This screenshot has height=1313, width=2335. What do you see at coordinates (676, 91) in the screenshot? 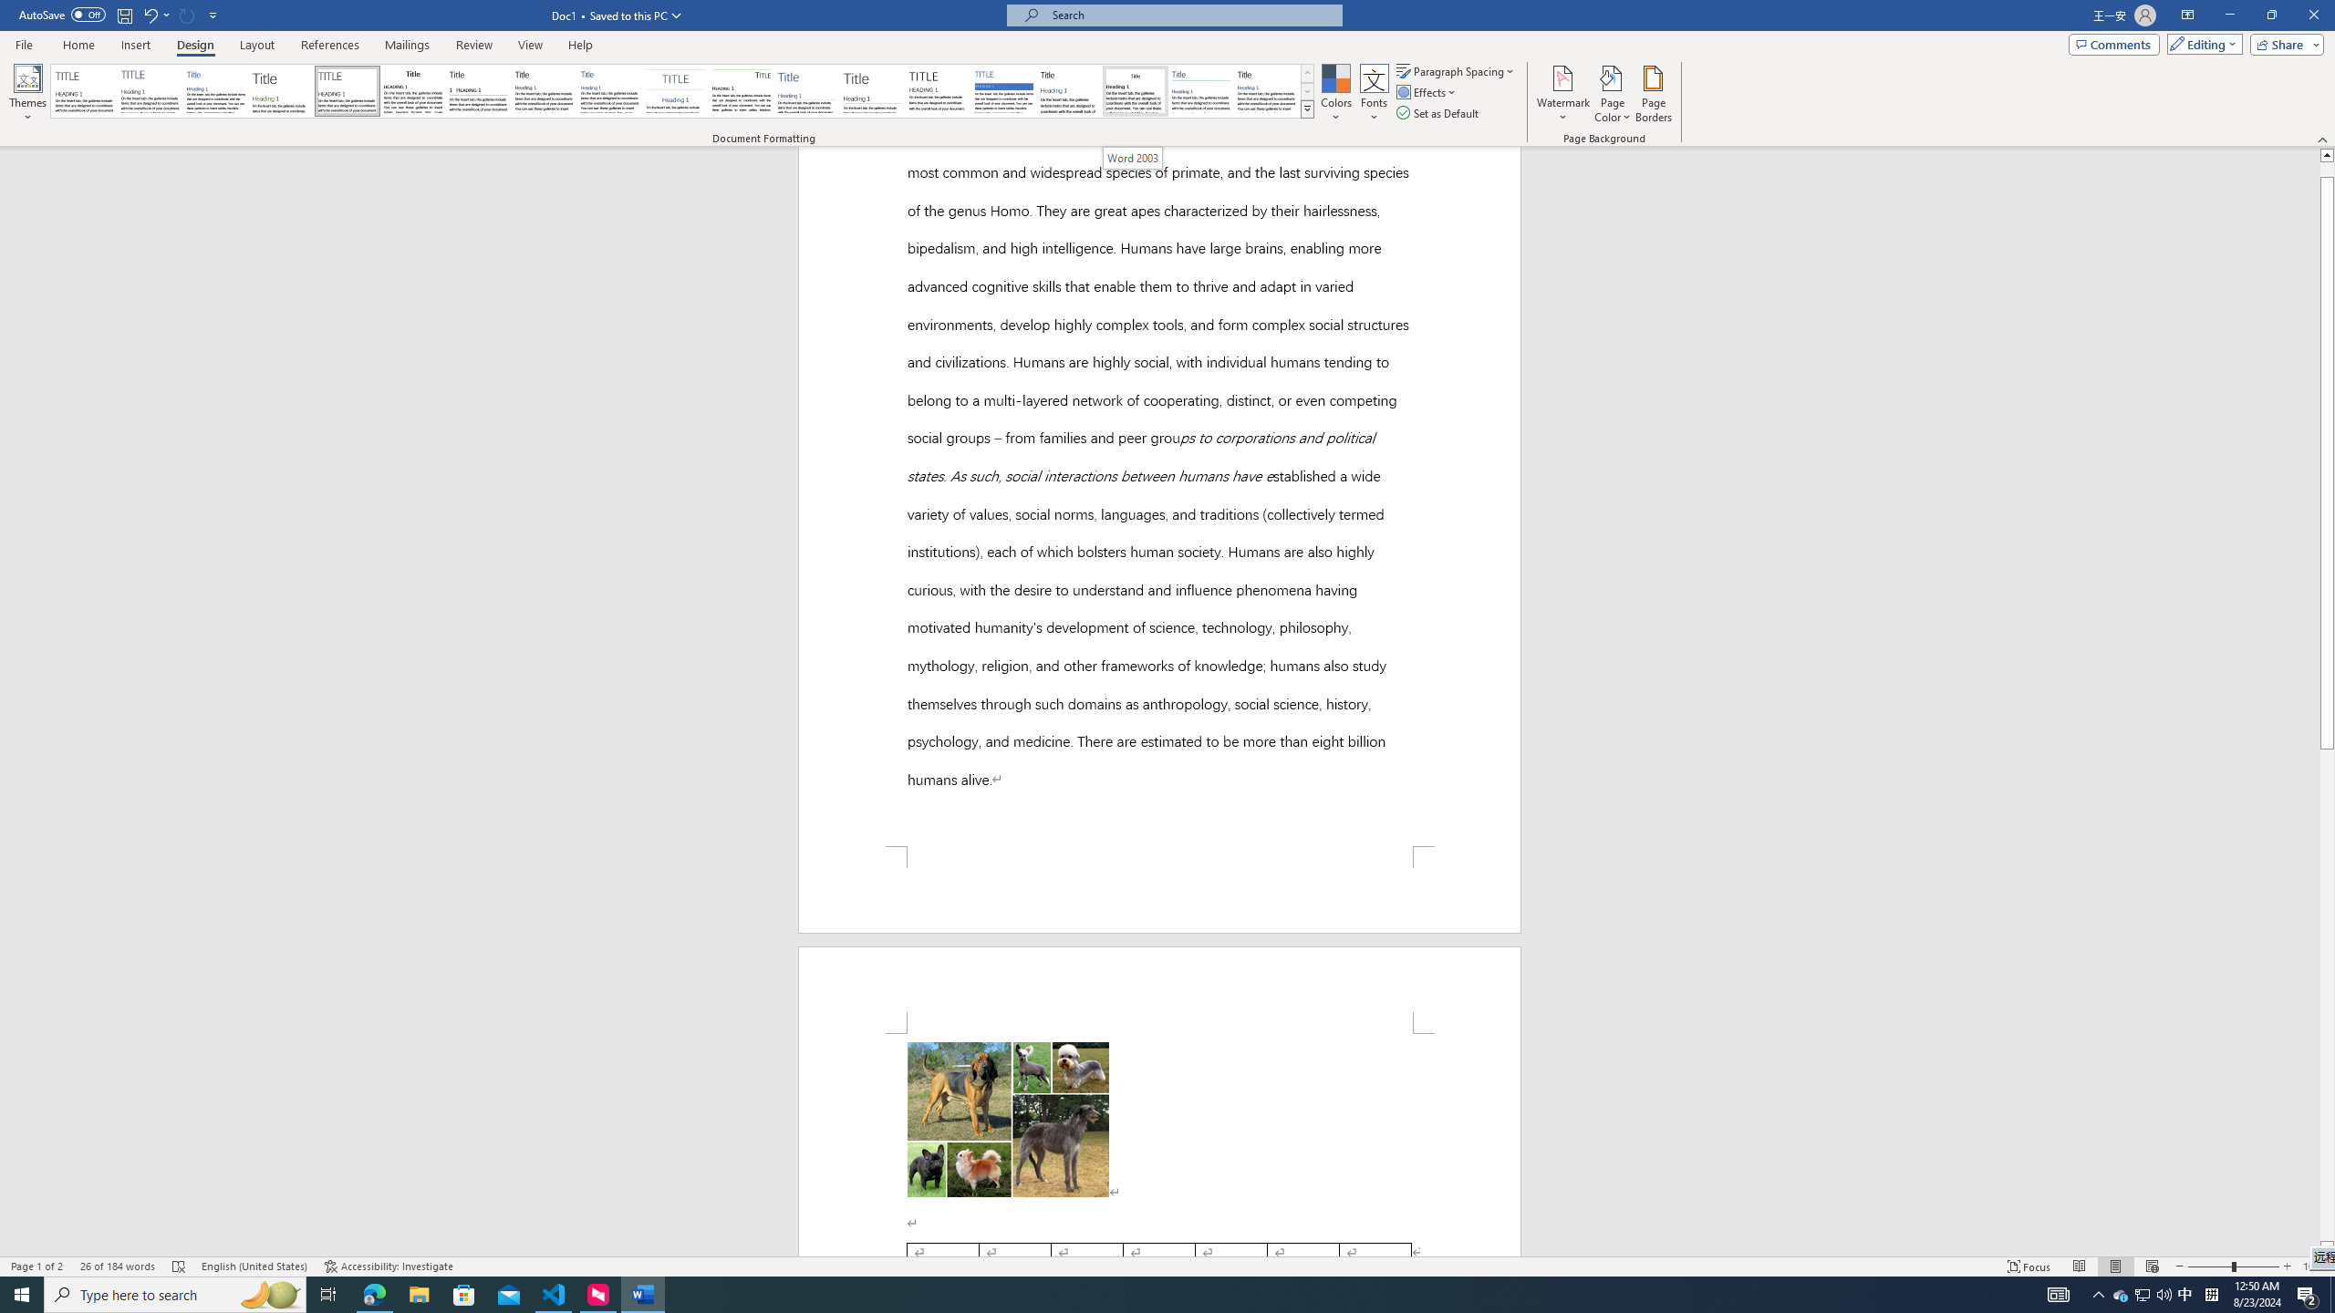
I see `Centered` at bounding box center [676, 91].